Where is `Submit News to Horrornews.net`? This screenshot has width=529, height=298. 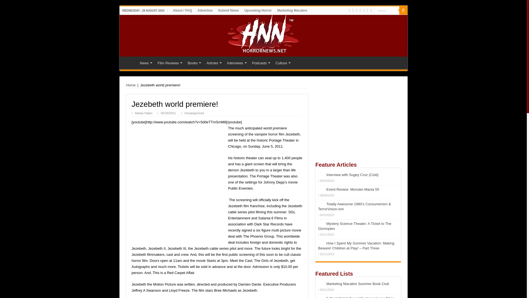 Submit News to Horrornews.net is located at coordinates (228, 10).